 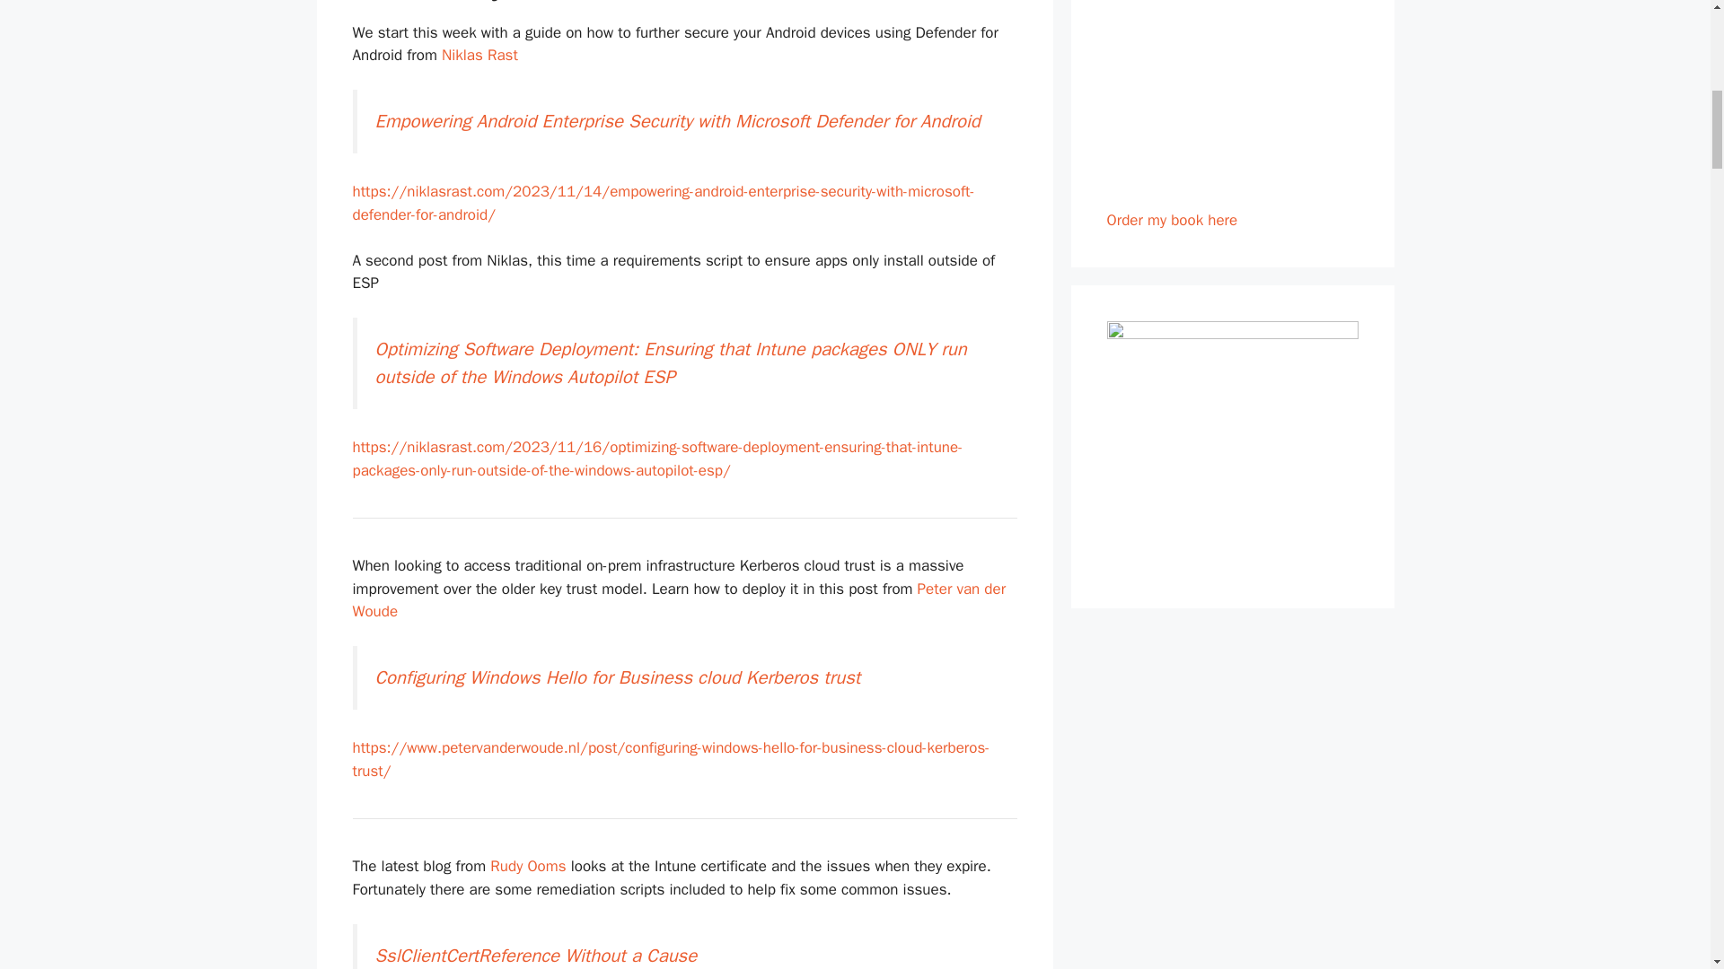 I want to click on Niklas Rast, so click(x=479, y=55).